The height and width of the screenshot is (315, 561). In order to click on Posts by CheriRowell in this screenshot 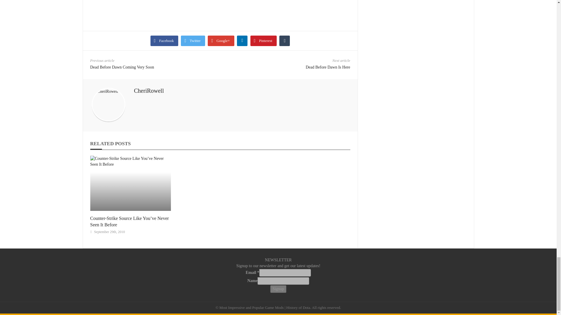, I will do `click(149, 90)`.